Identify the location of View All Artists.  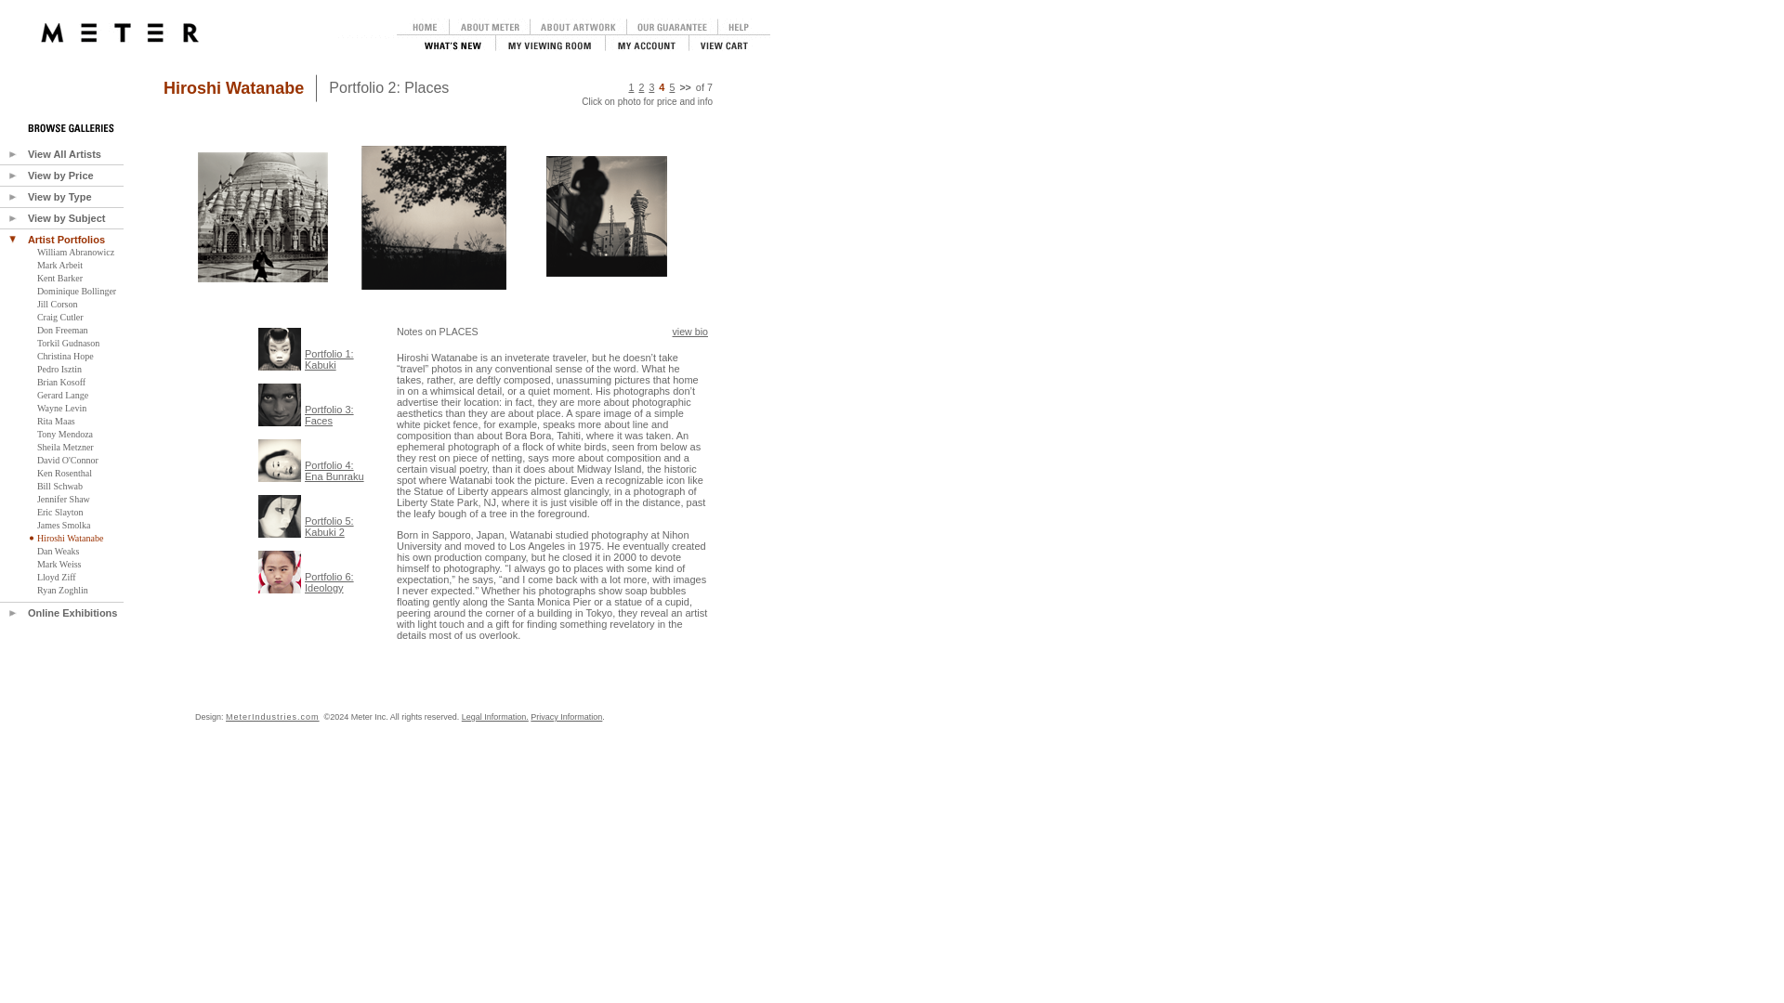
(65, 153).